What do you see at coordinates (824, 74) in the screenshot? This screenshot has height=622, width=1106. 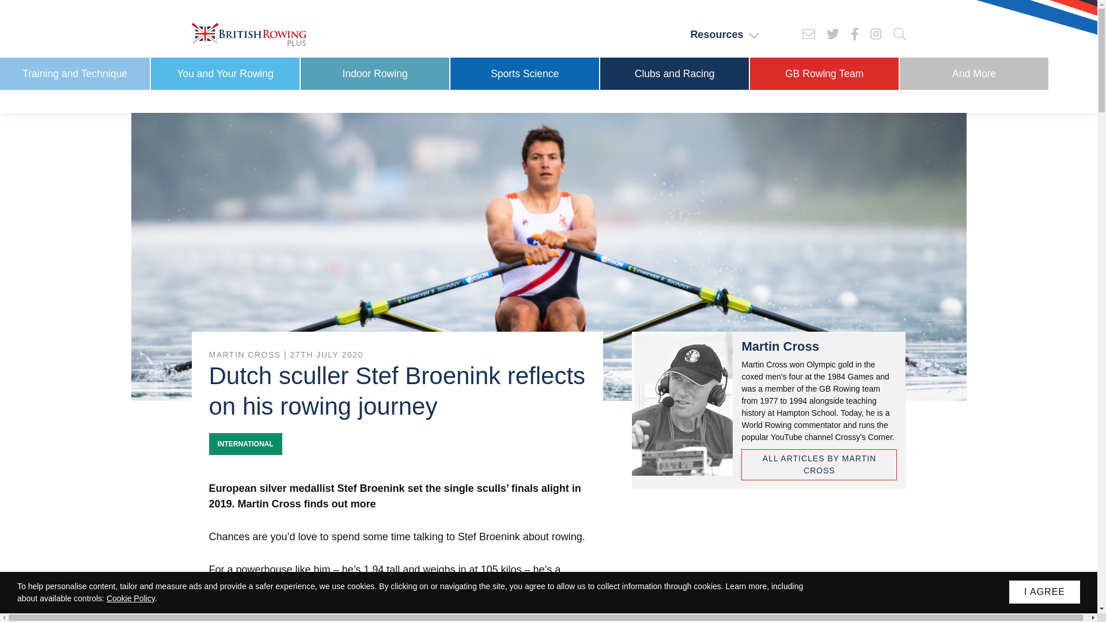 I see `GB Rowing Team` at bounding box center [824, 74].